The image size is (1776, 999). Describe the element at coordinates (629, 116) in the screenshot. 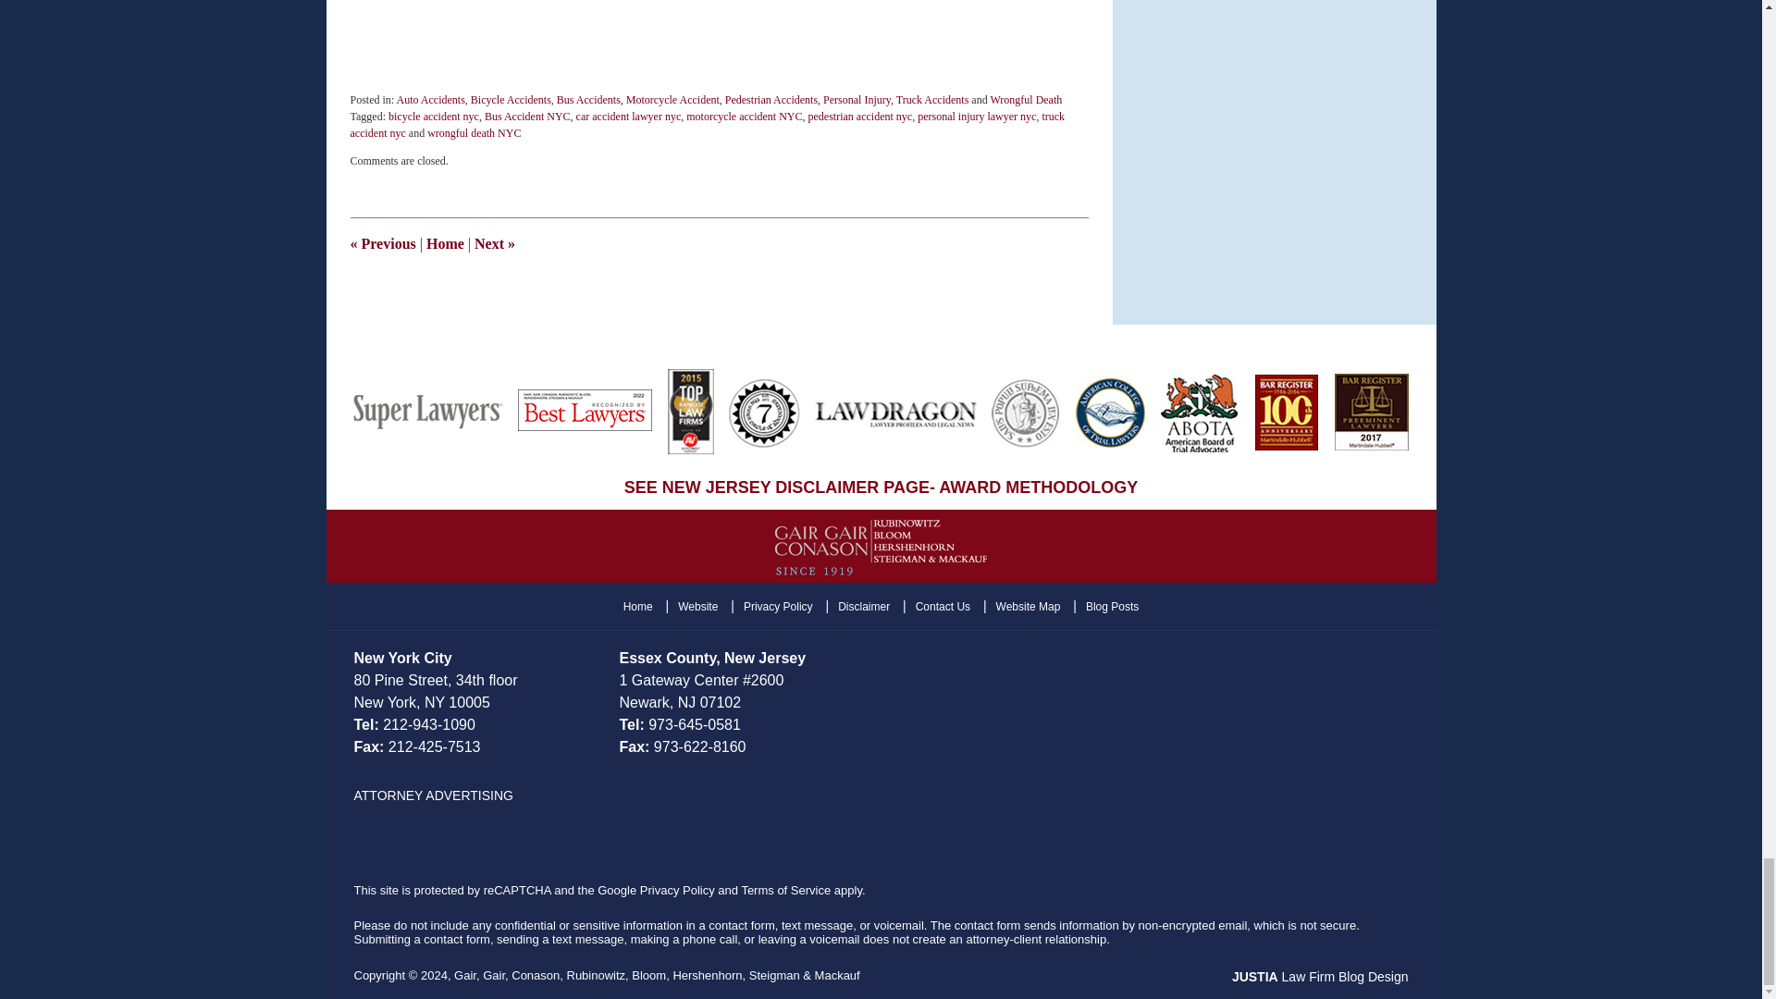

I see `View all posts tagged with car accident lawyer nyc` at that location.